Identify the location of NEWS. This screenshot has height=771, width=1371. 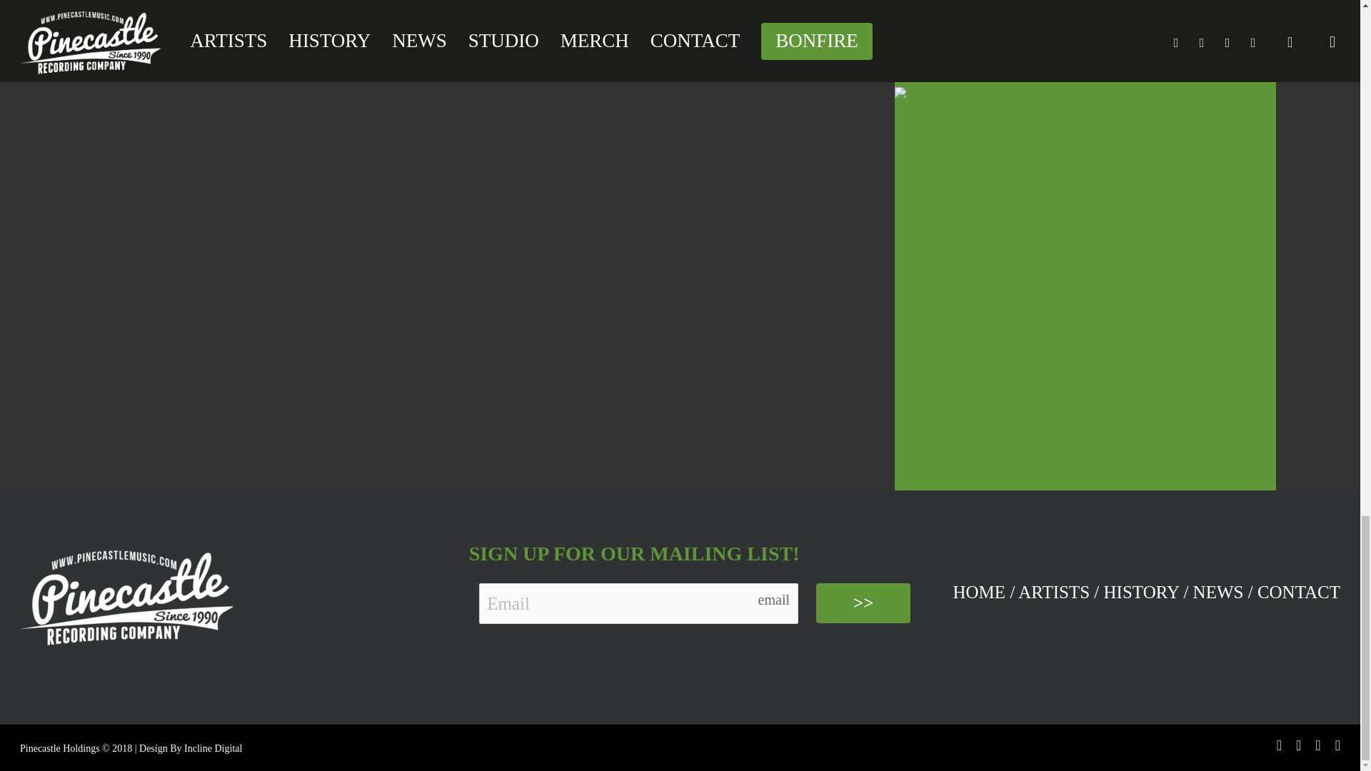
(1218, 593).